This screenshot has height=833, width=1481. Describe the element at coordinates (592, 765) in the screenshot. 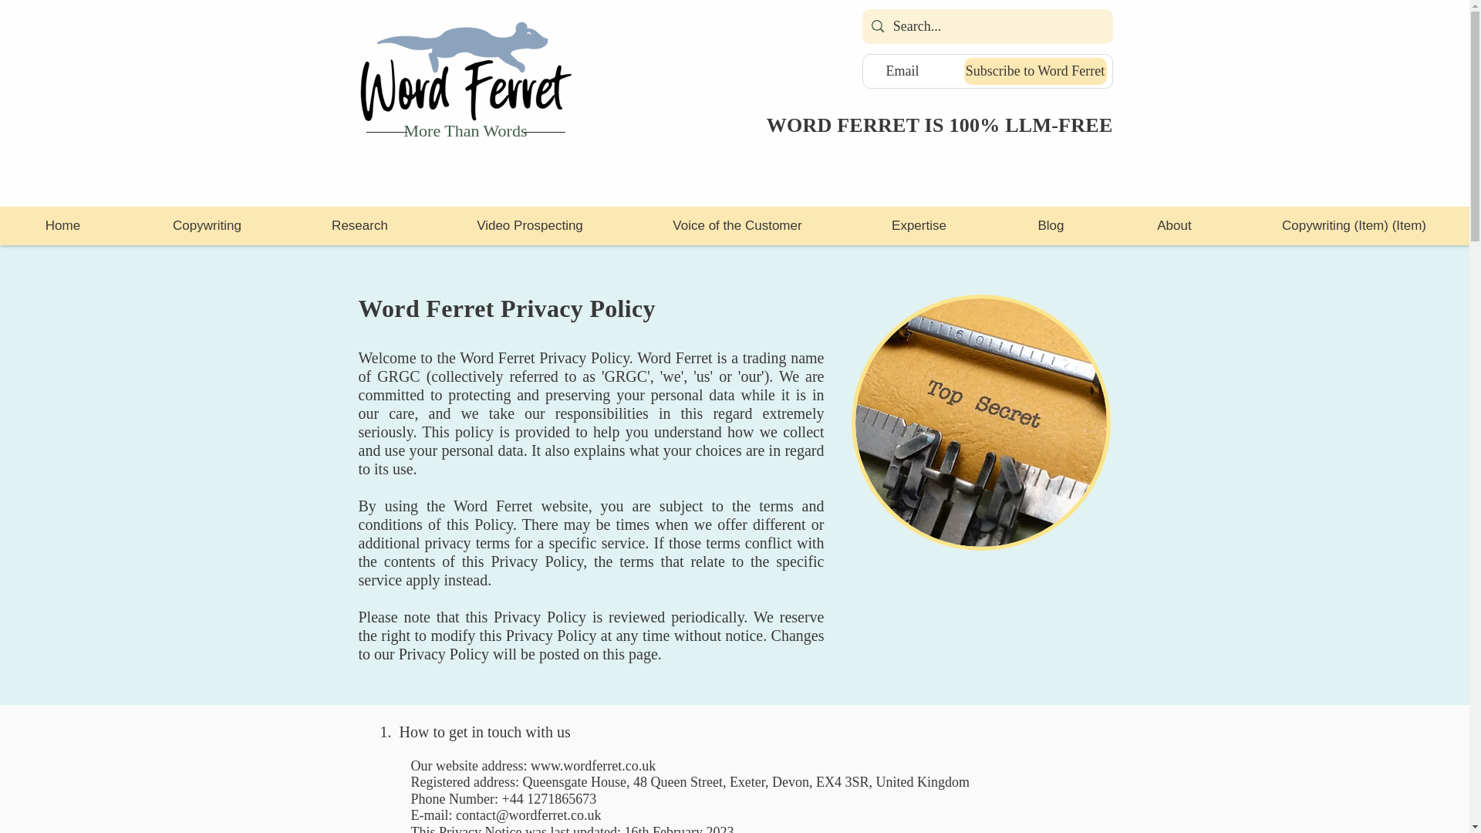

I see `www.wordferret.co.uk` at that location.